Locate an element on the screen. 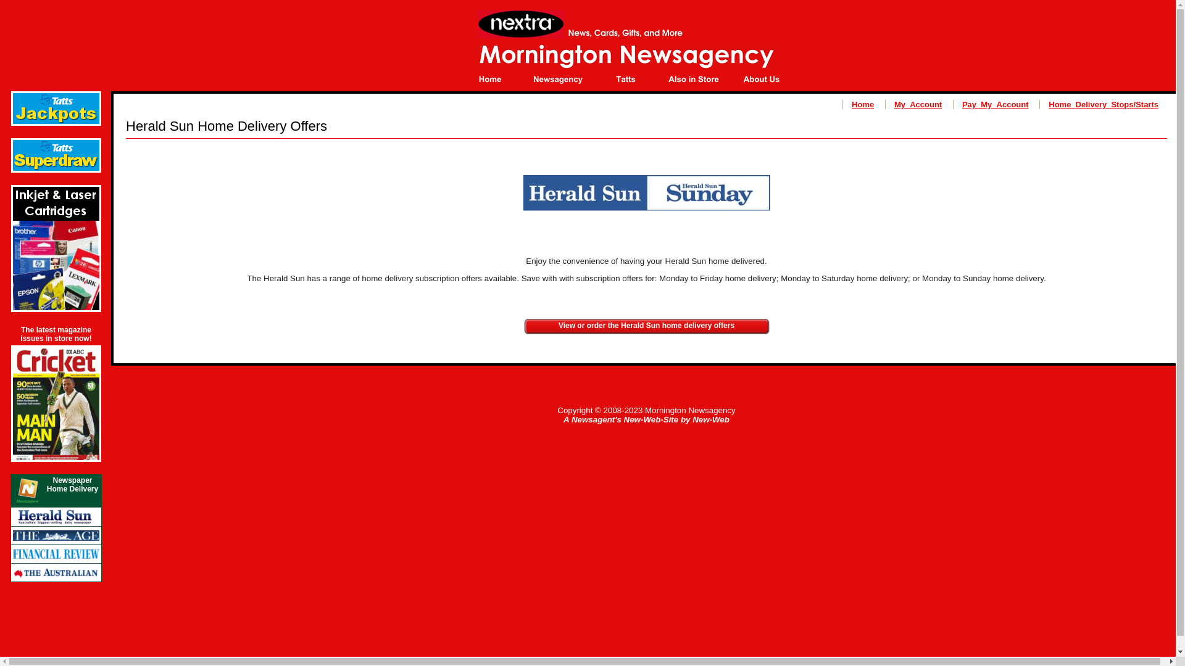  New-Web is located at coordinates (711, 419).